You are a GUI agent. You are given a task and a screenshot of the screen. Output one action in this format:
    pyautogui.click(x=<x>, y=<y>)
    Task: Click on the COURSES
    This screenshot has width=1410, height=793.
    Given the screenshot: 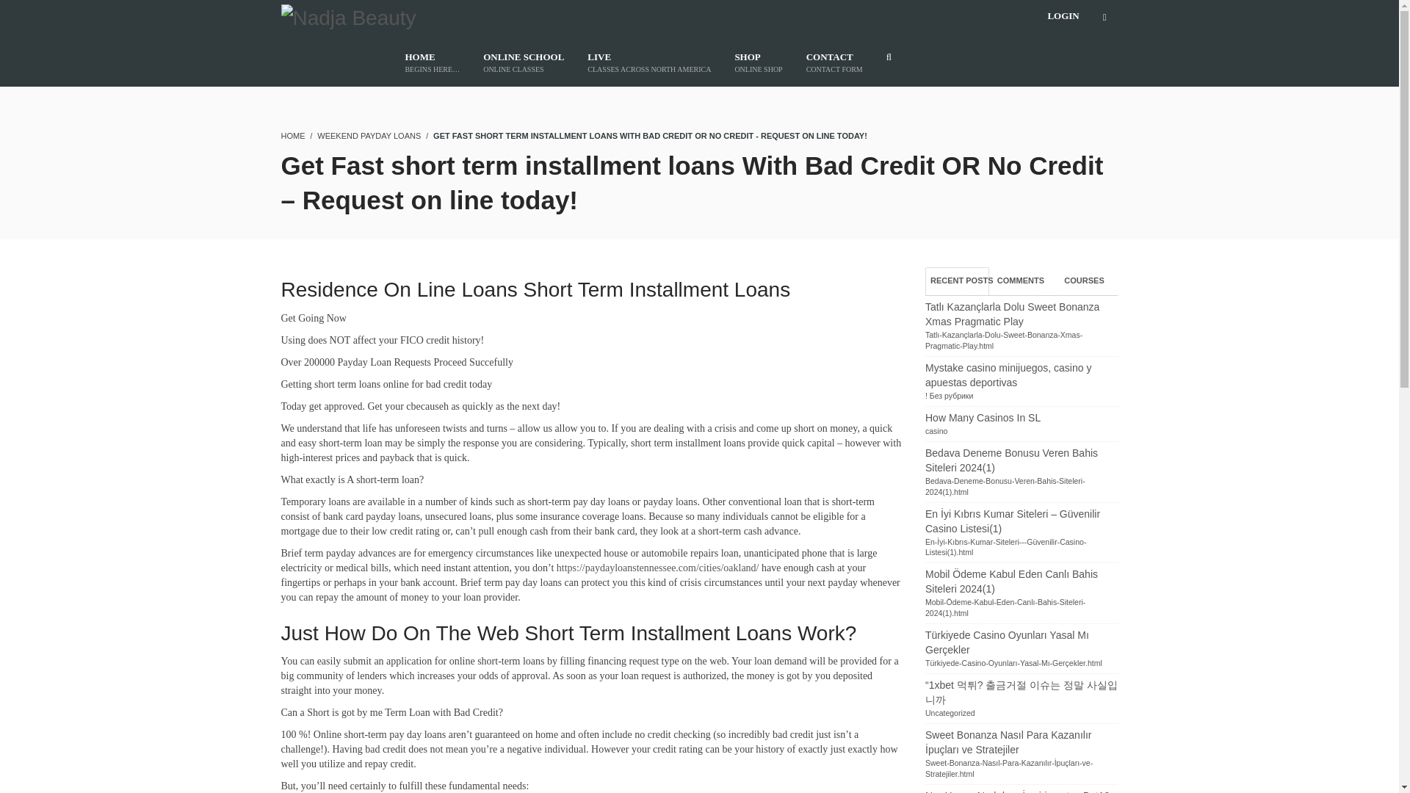 What is the action you would take?
    pyautogui.click(x=523, y=62)
    